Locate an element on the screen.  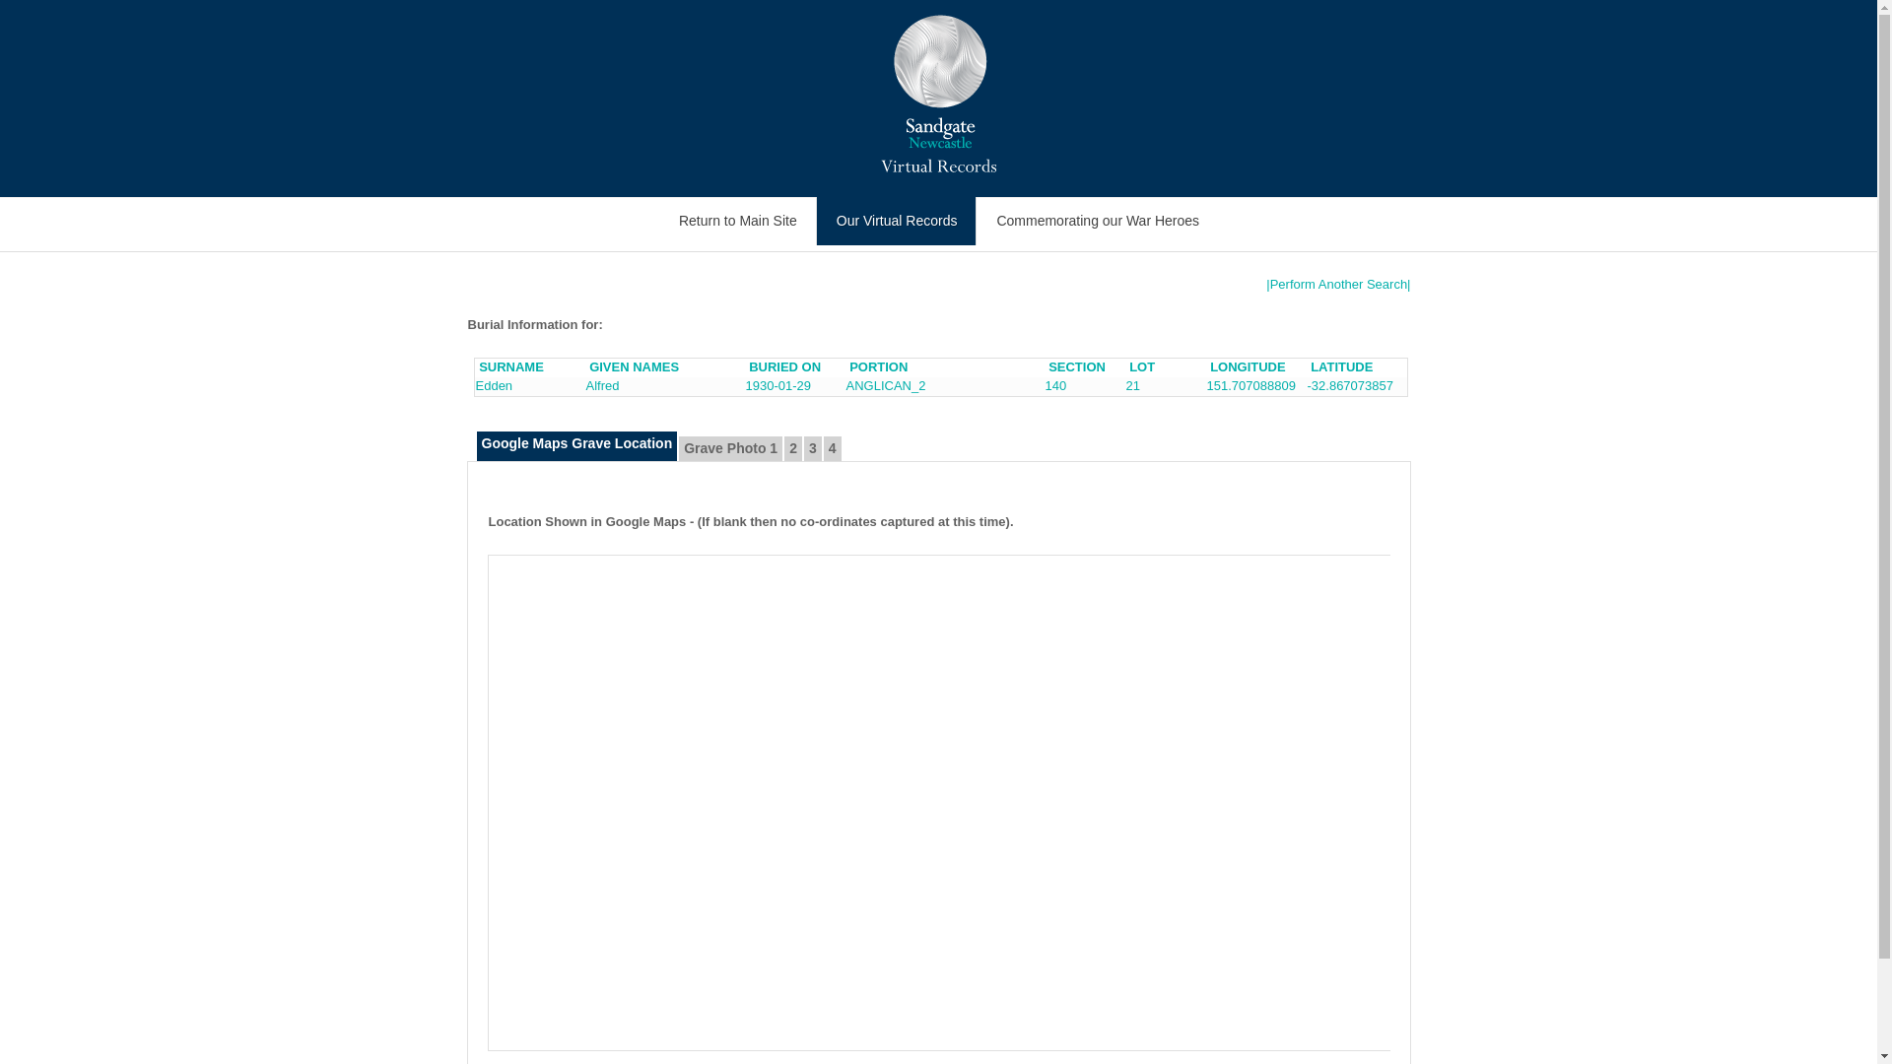
Alfred is located at coordinates (602, 386).